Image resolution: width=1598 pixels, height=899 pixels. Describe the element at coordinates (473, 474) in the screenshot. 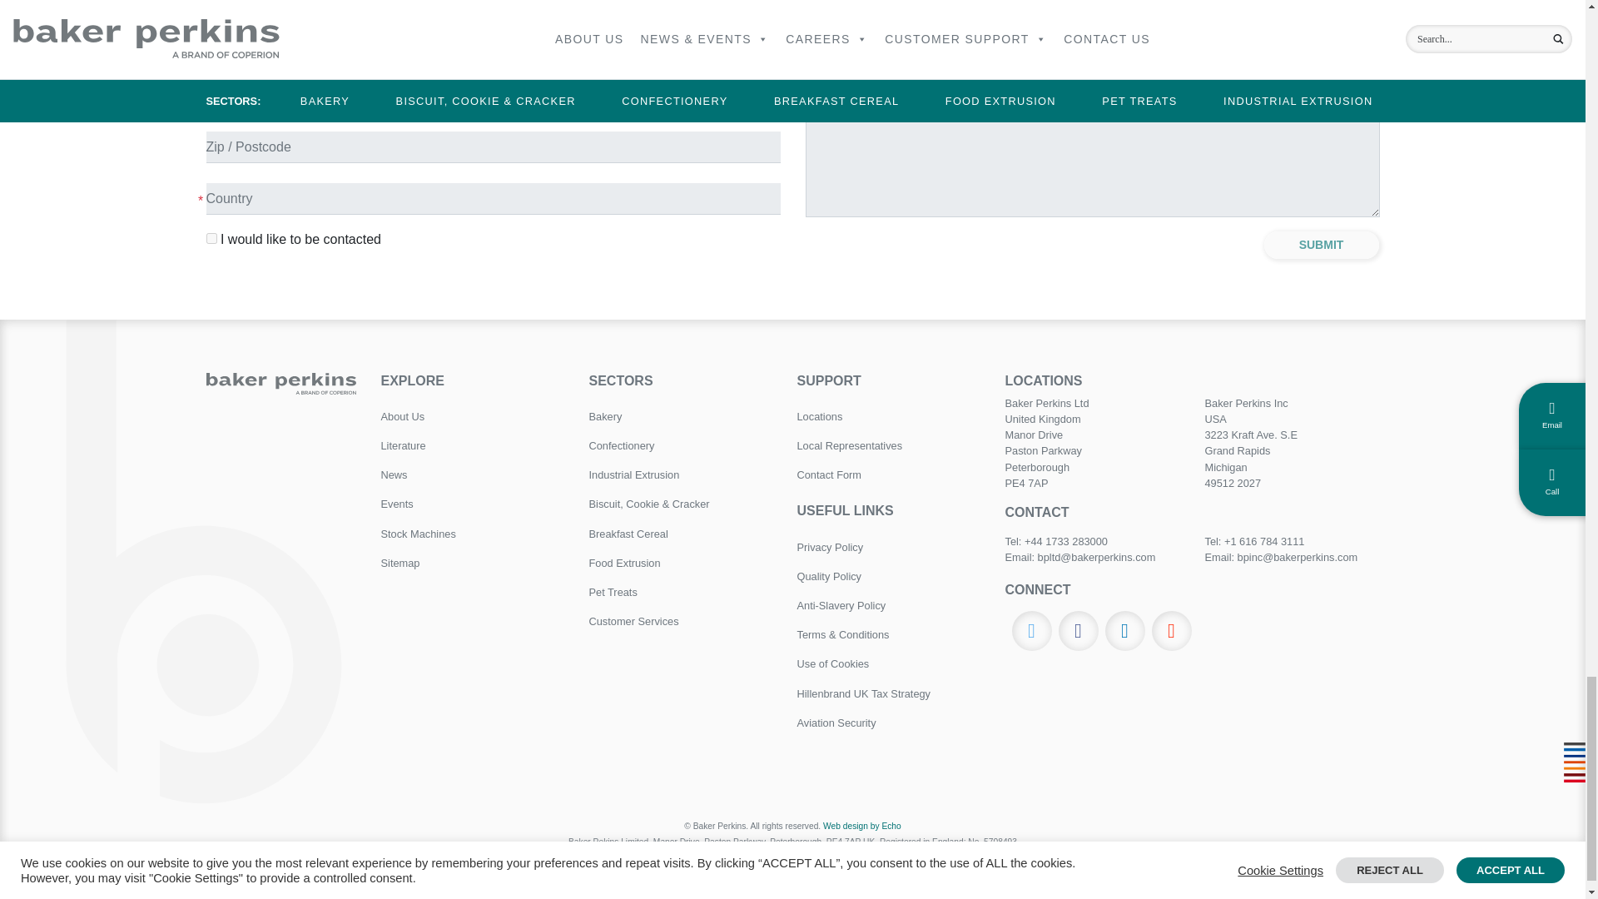

I see `News` at that location.